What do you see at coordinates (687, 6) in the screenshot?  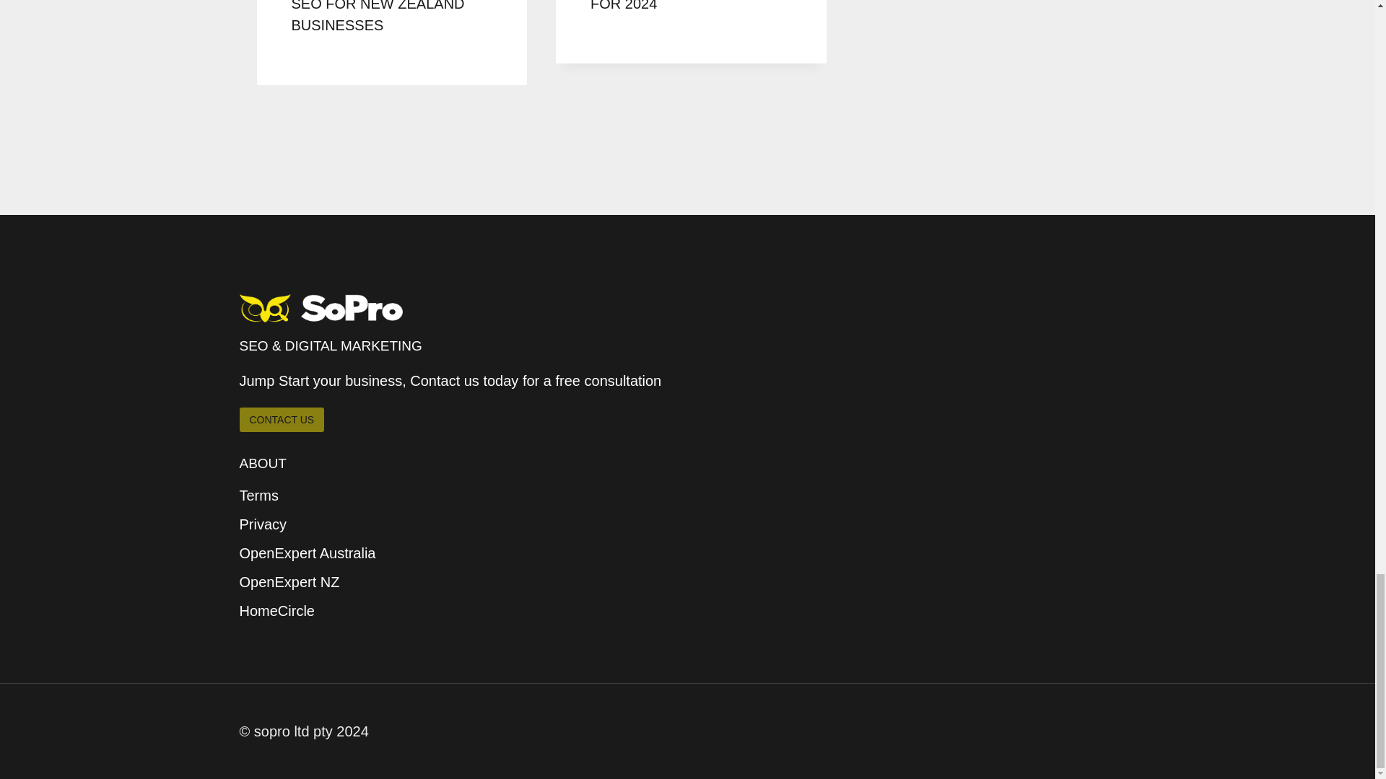 I see `TOP 10 EMERGING TRENDS IN EXPERT CONSULTING FOR 2024` at bounding box center [687, 6].